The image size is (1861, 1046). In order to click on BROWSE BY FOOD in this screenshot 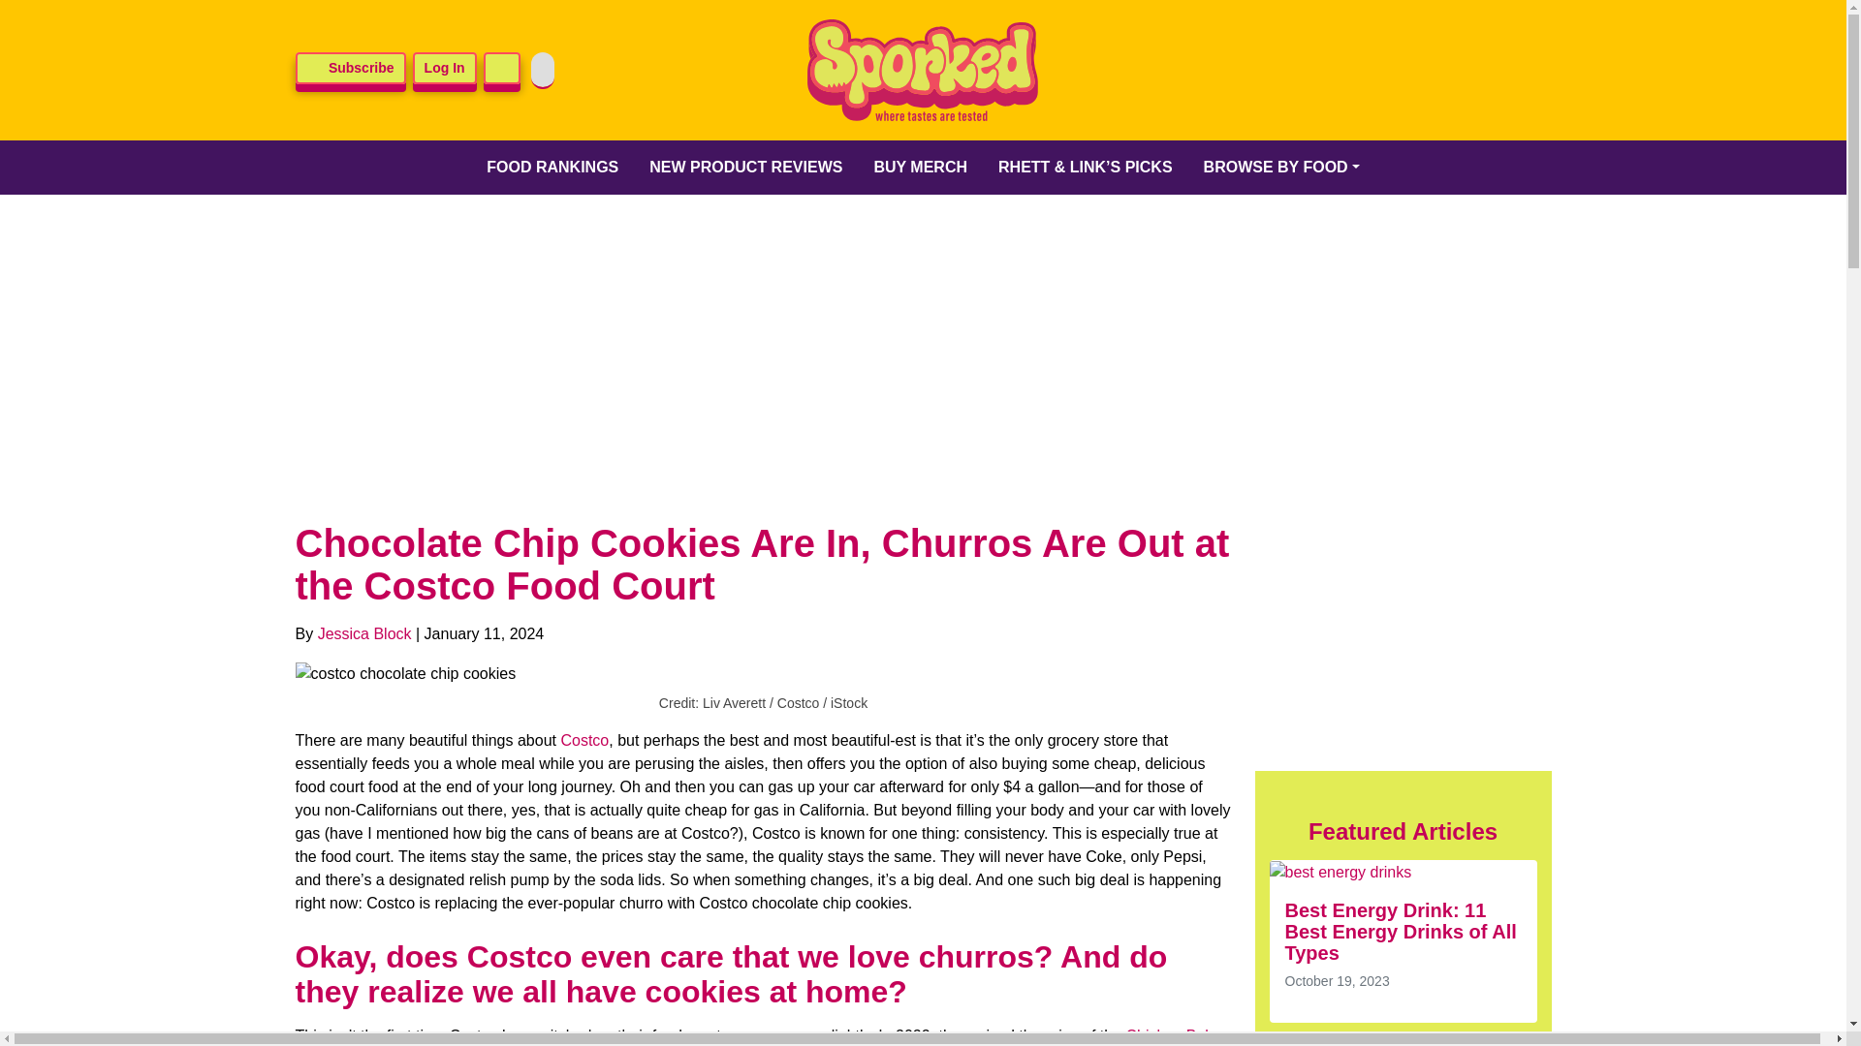, I will do `click(1281, 167)`.